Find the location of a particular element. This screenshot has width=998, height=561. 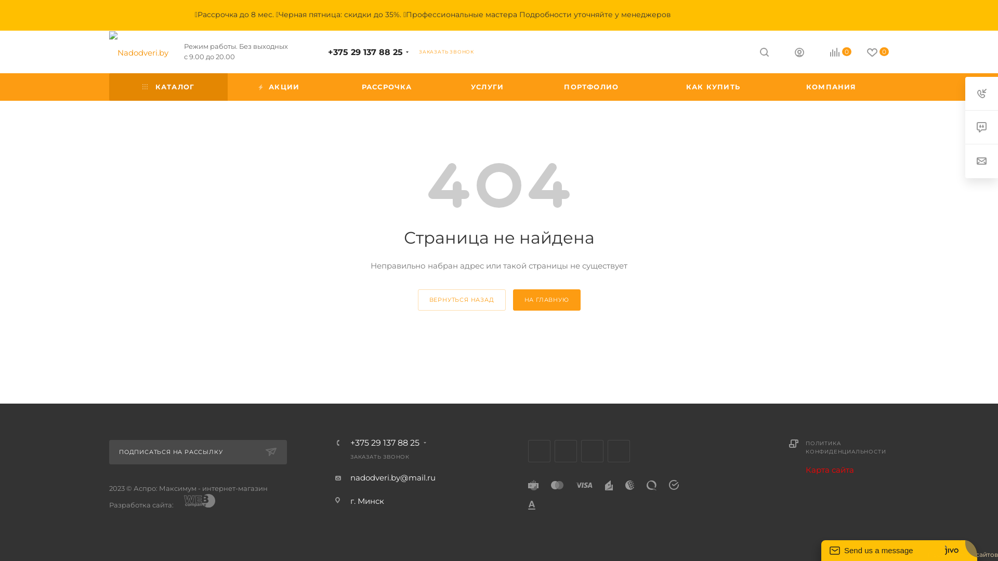

+375 29 137 88 25 is located at coordinates (385, 443).